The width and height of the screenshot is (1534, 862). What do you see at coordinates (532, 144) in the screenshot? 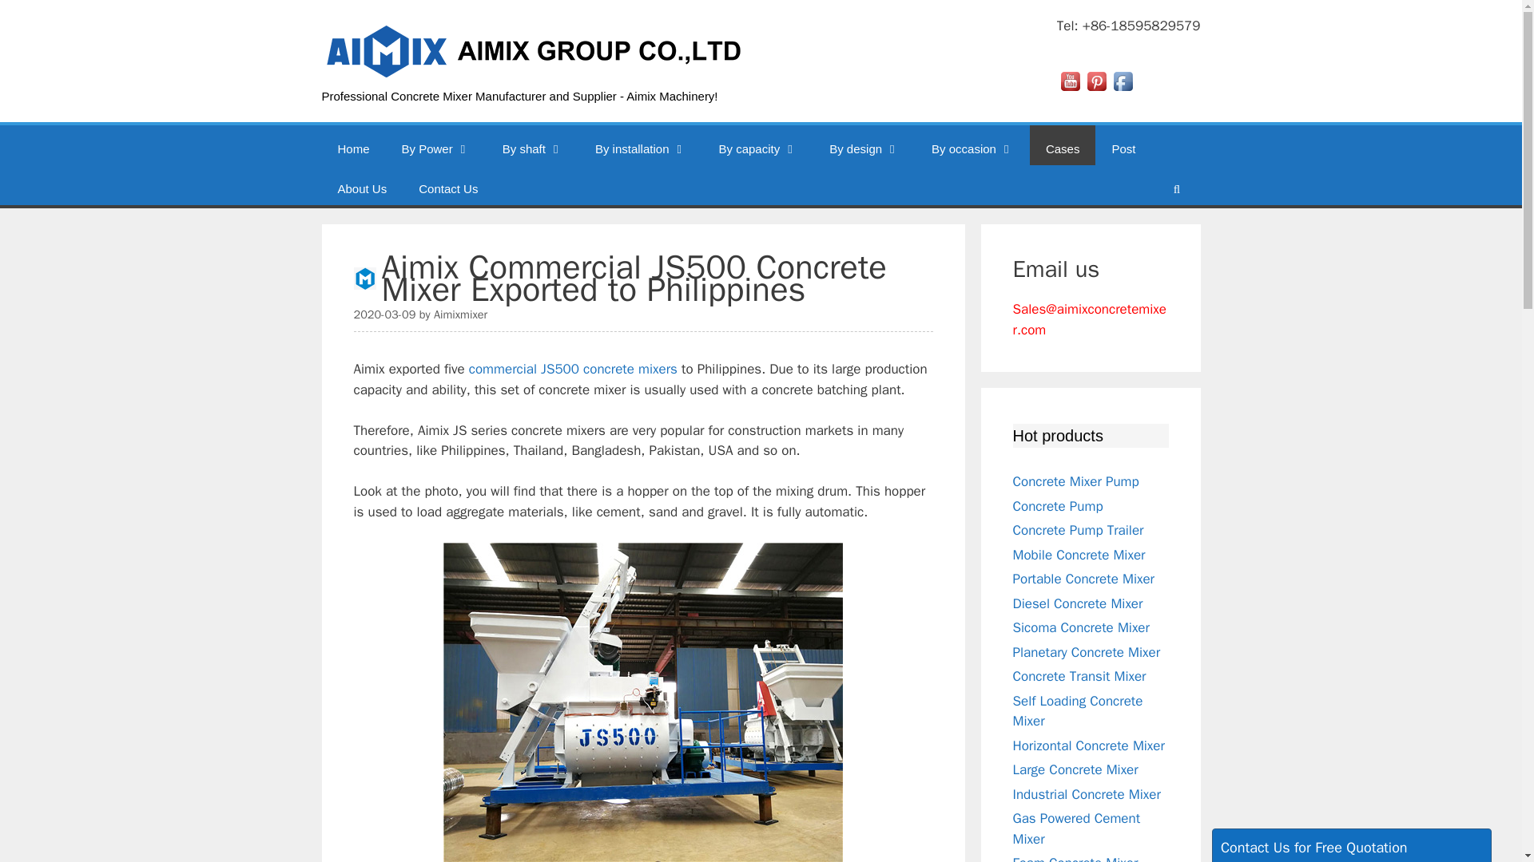
I see `By shaft` at bounding box center [532, 144].